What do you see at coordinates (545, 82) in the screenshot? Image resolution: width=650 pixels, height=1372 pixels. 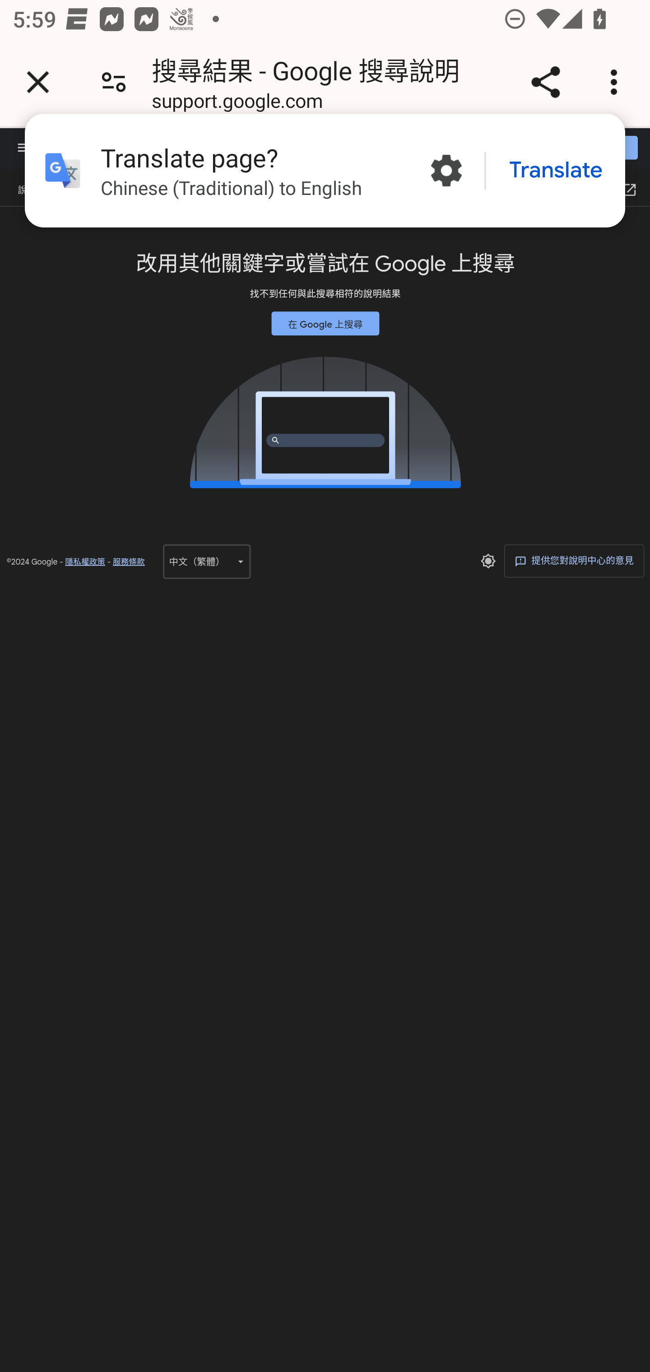 I see `Share` at bounding box center [545, 82].